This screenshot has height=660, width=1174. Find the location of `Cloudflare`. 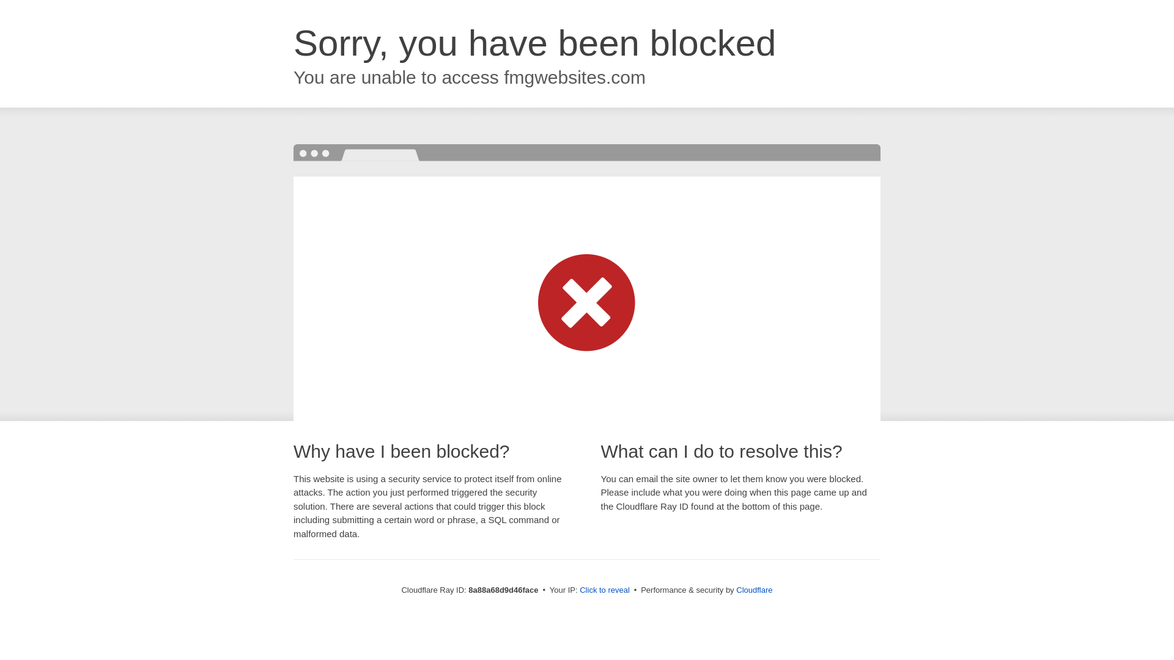

Cloudflare is located at coordinates (754, 590).